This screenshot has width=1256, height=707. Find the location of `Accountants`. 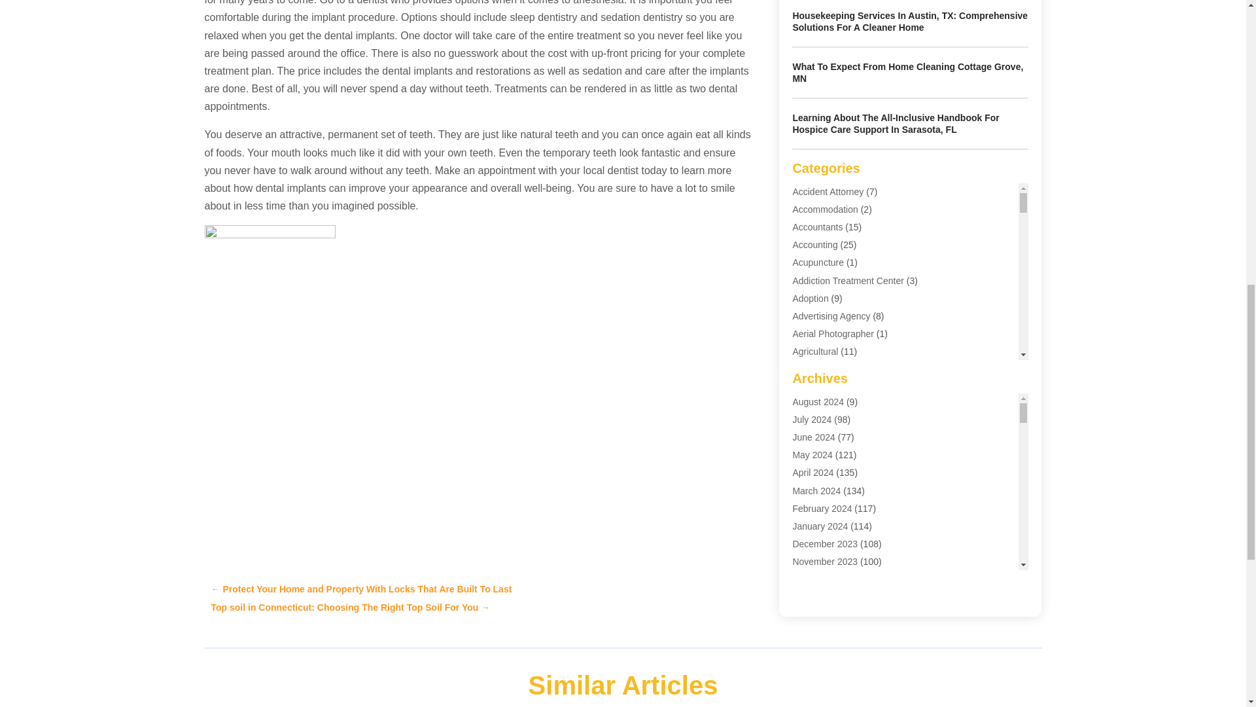

Accountants is located at coordinates (818, 227).